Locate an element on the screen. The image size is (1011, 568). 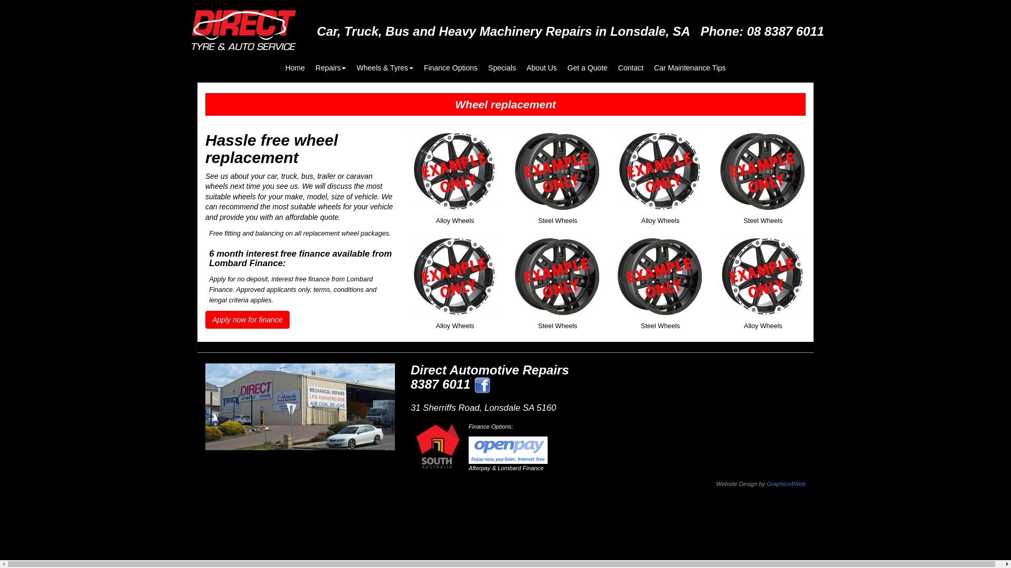
wheel2 is located at coordinates (762, 174).